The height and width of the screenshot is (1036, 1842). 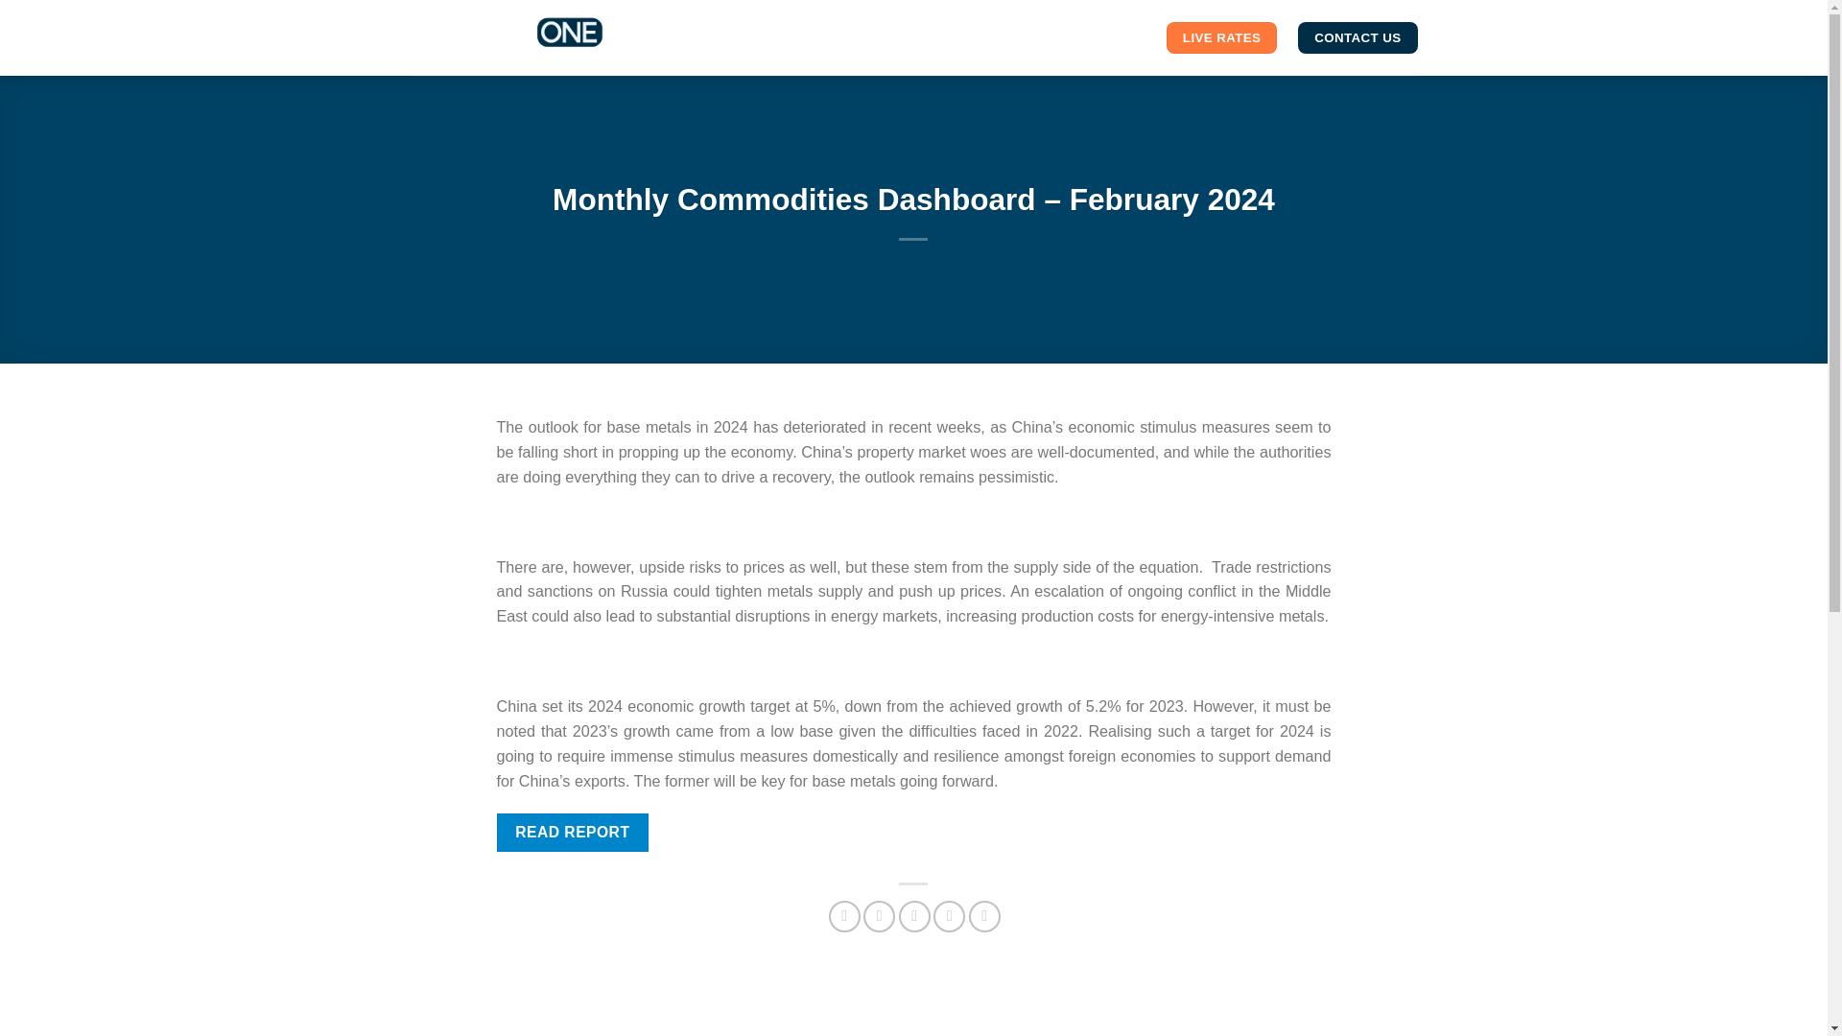 What do you see at coordinates (879, 916) in the screenshot?
I see `Share on Twitter` at bounding box center [879, 916].